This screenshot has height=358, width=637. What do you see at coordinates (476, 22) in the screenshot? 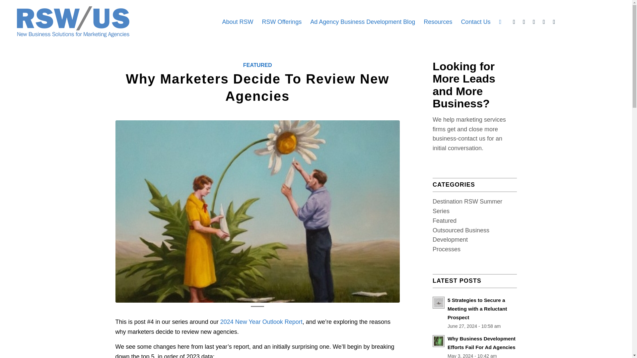
I see `Contact Us` at bounding box center [476, 22].